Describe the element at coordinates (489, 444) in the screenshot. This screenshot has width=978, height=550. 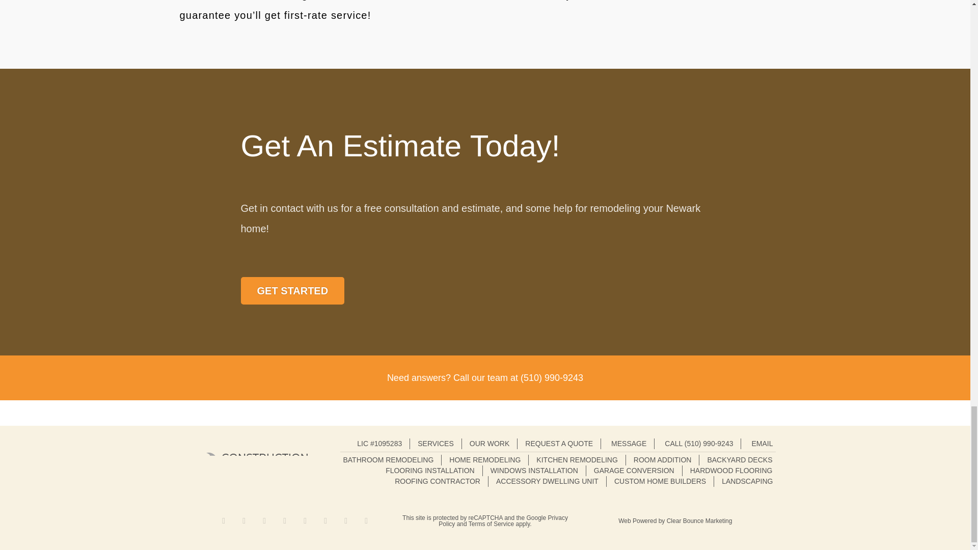
I see `OUR WORK` at that location.